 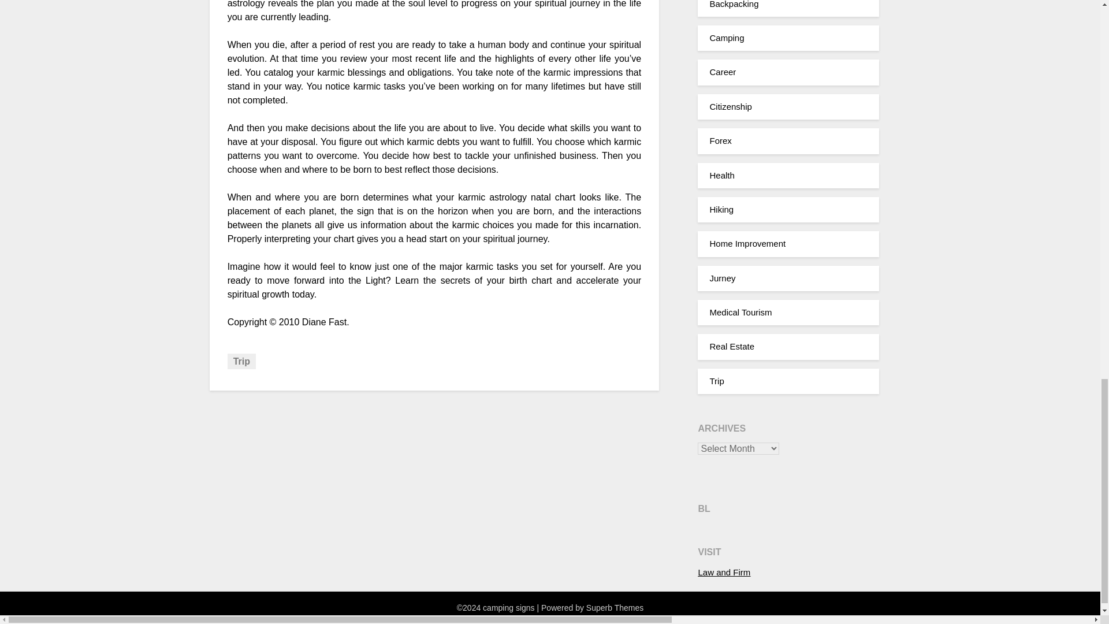 I want to click on Health, so click(x=722, y=175).